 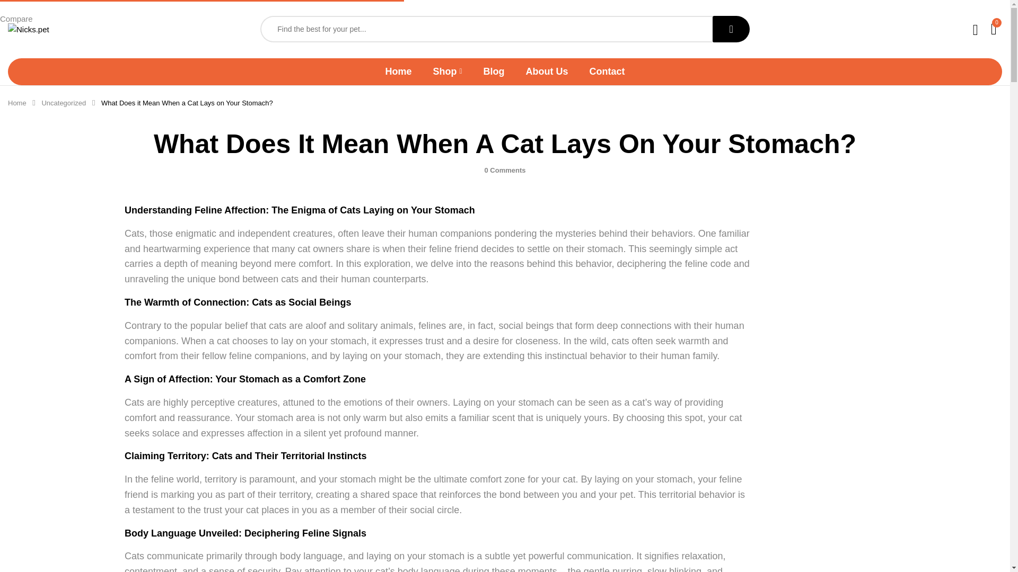 I want to click on Blog, so click(x=494, y=71).